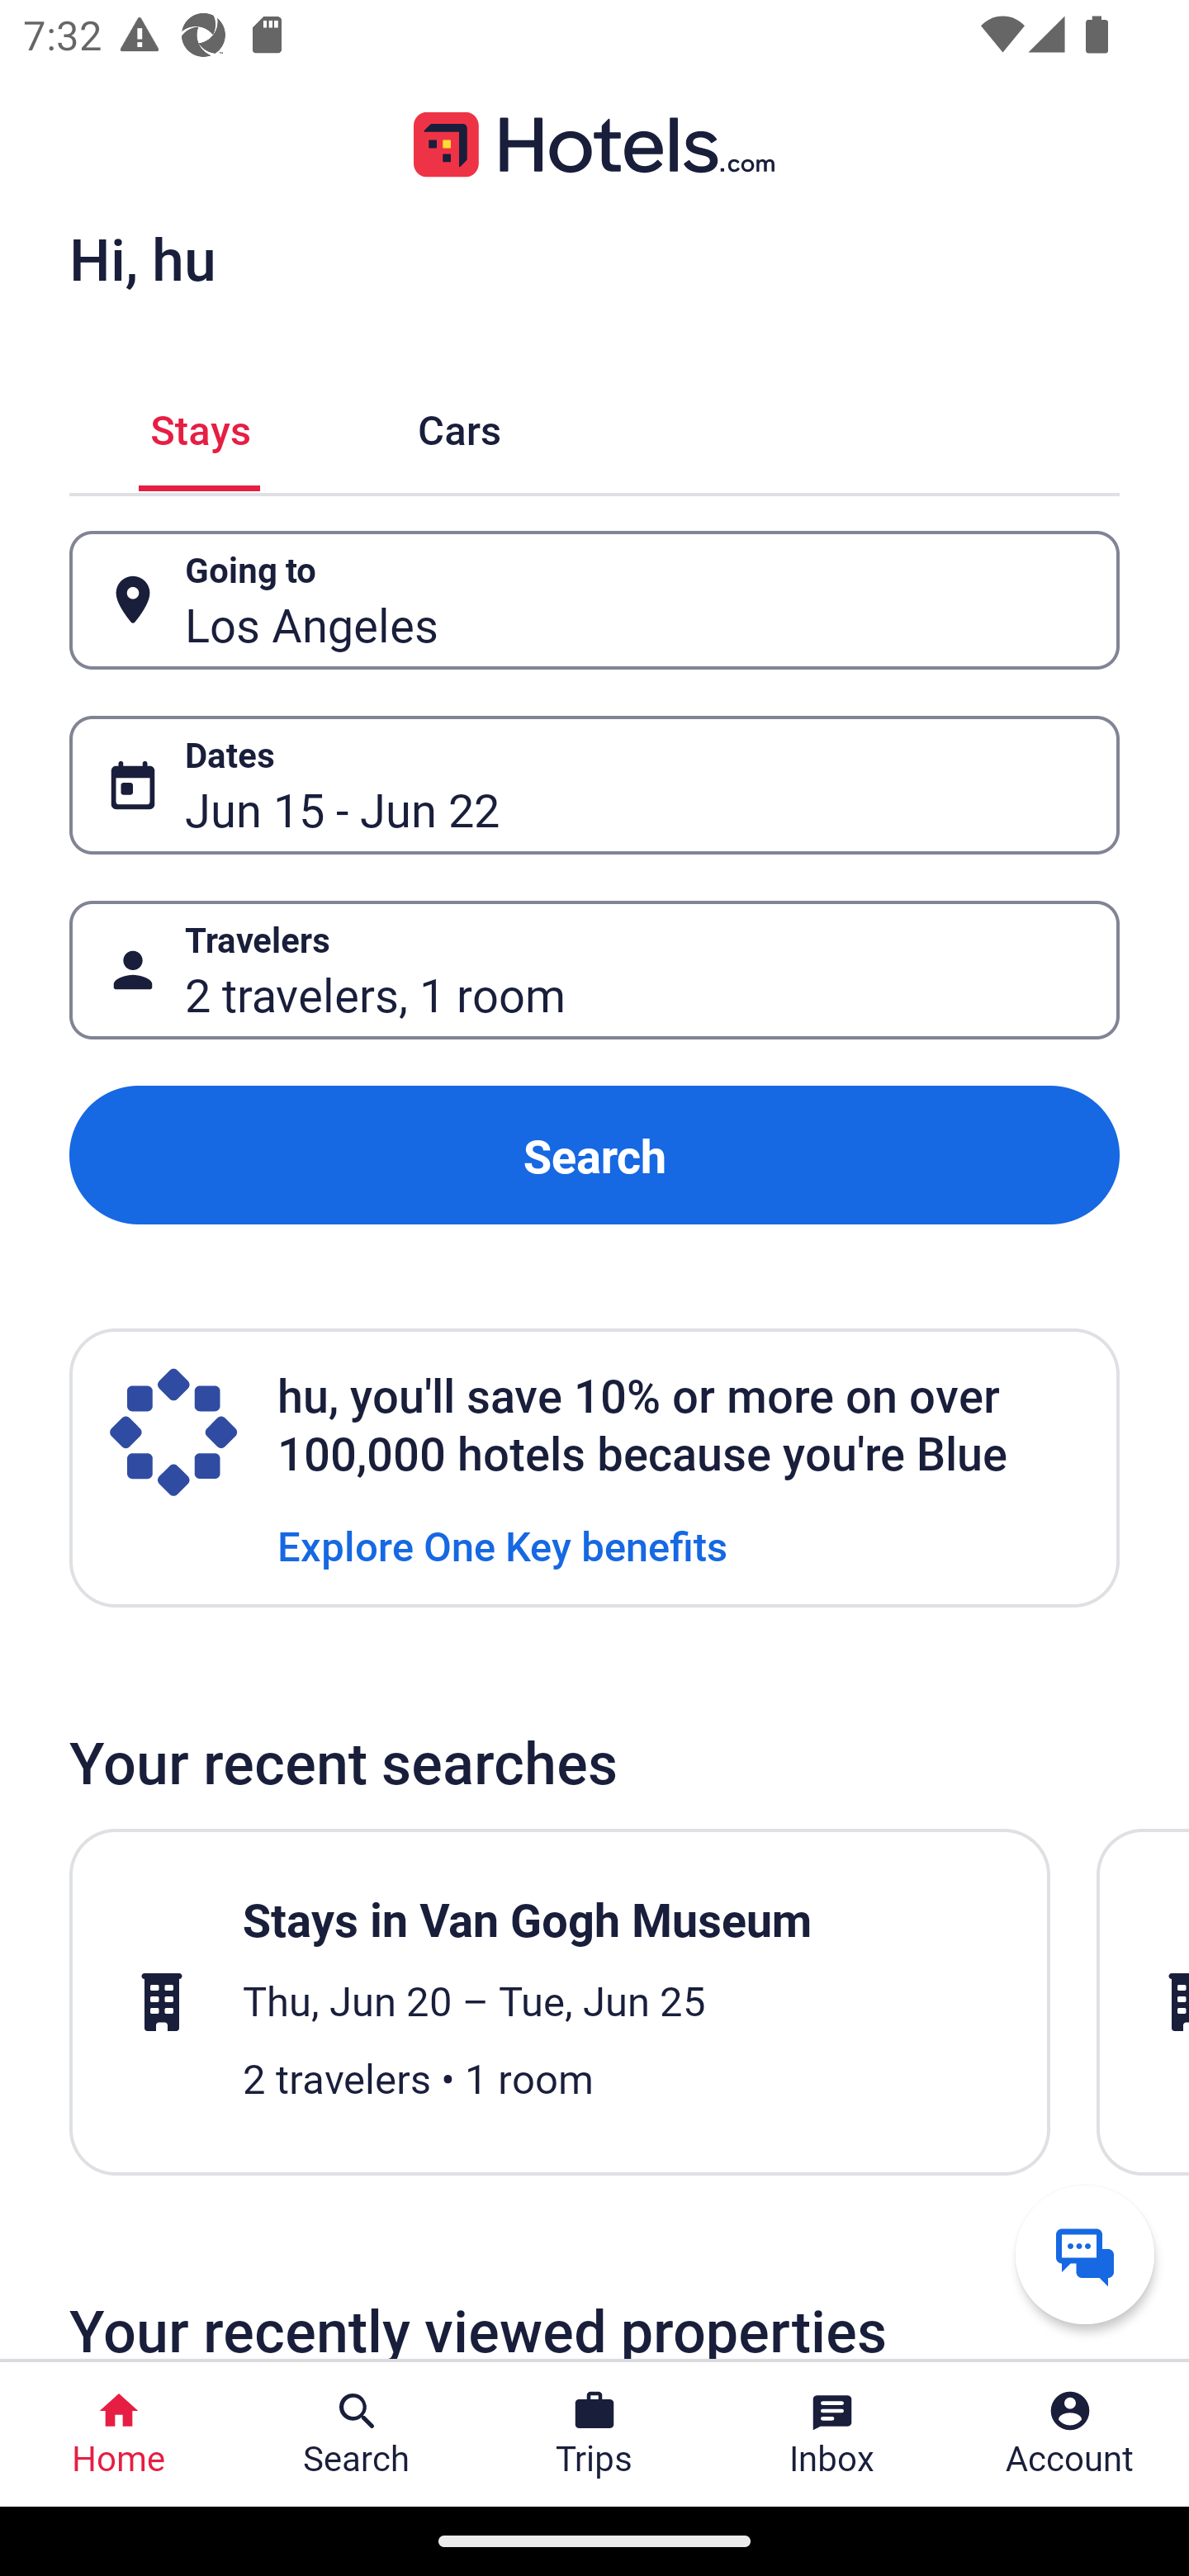 The image size is (1189, 2576). What do you see at coordinates (1085, 2254) in the screenshot?
I see `Get help from a virtual agent` at bounding box center [1085, 2254].